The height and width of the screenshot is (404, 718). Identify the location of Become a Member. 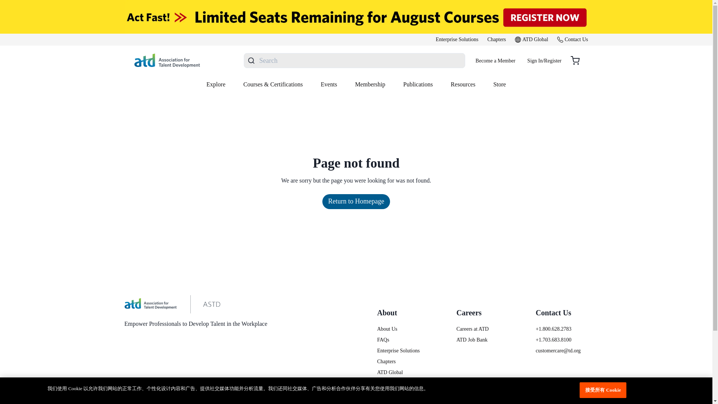
(495, 61).